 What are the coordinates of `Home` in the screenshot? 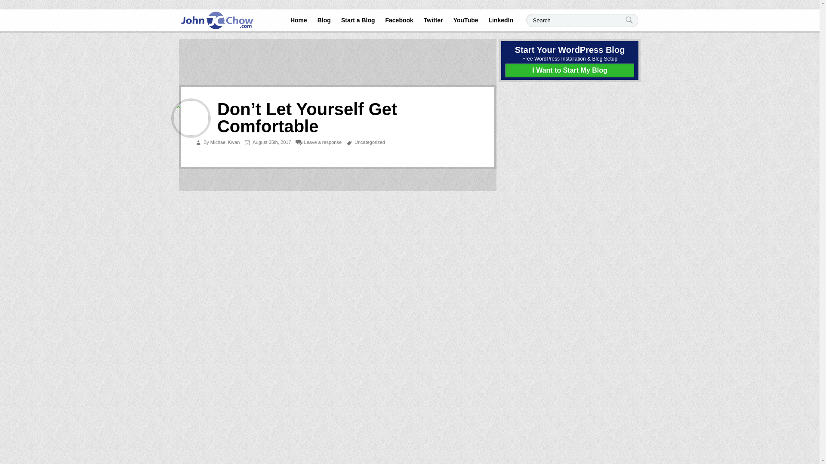 It's located at (299, 20).